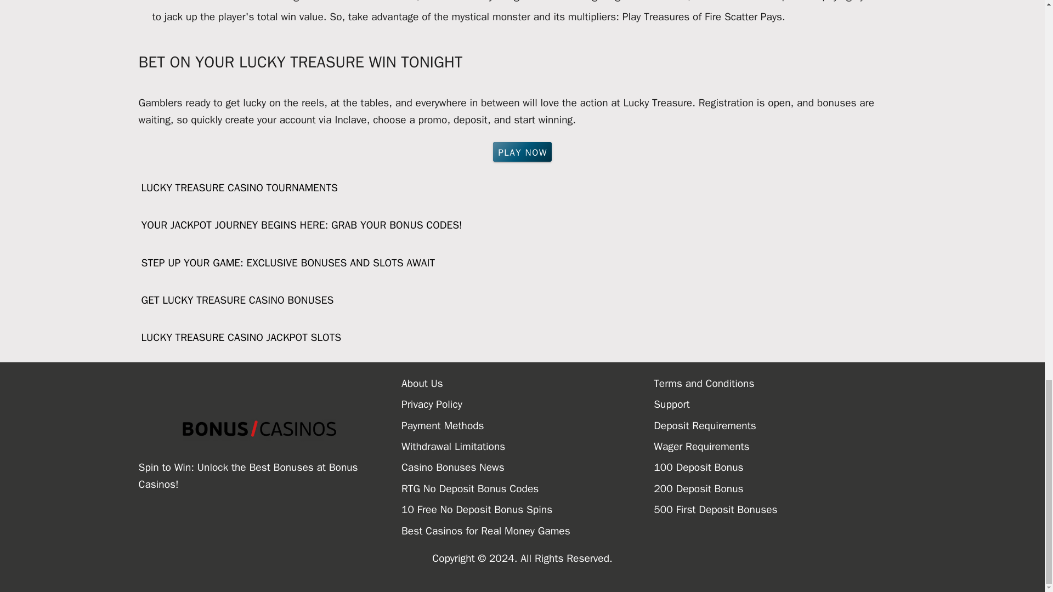 This screenshot has width=1053, height=592. What do you see at coordinates (528, 467) in the screenshot?
I see `Casino Bonuses News` at bounding box center [528, 467].